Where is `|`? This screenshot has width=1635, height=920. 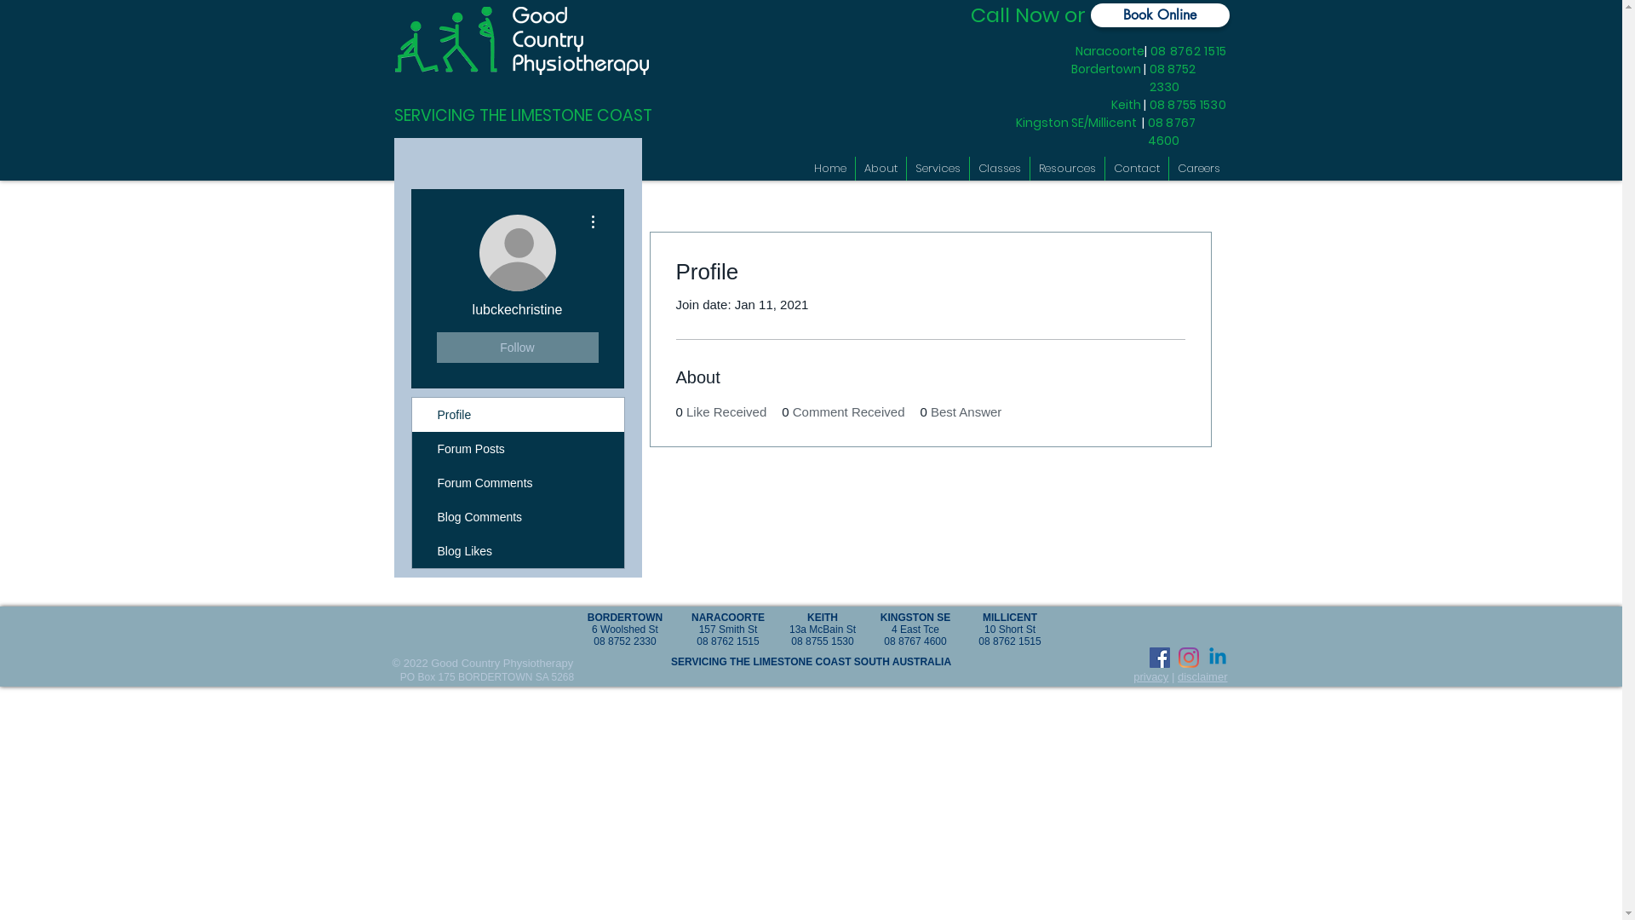
| is located at coordinates (475, 153).